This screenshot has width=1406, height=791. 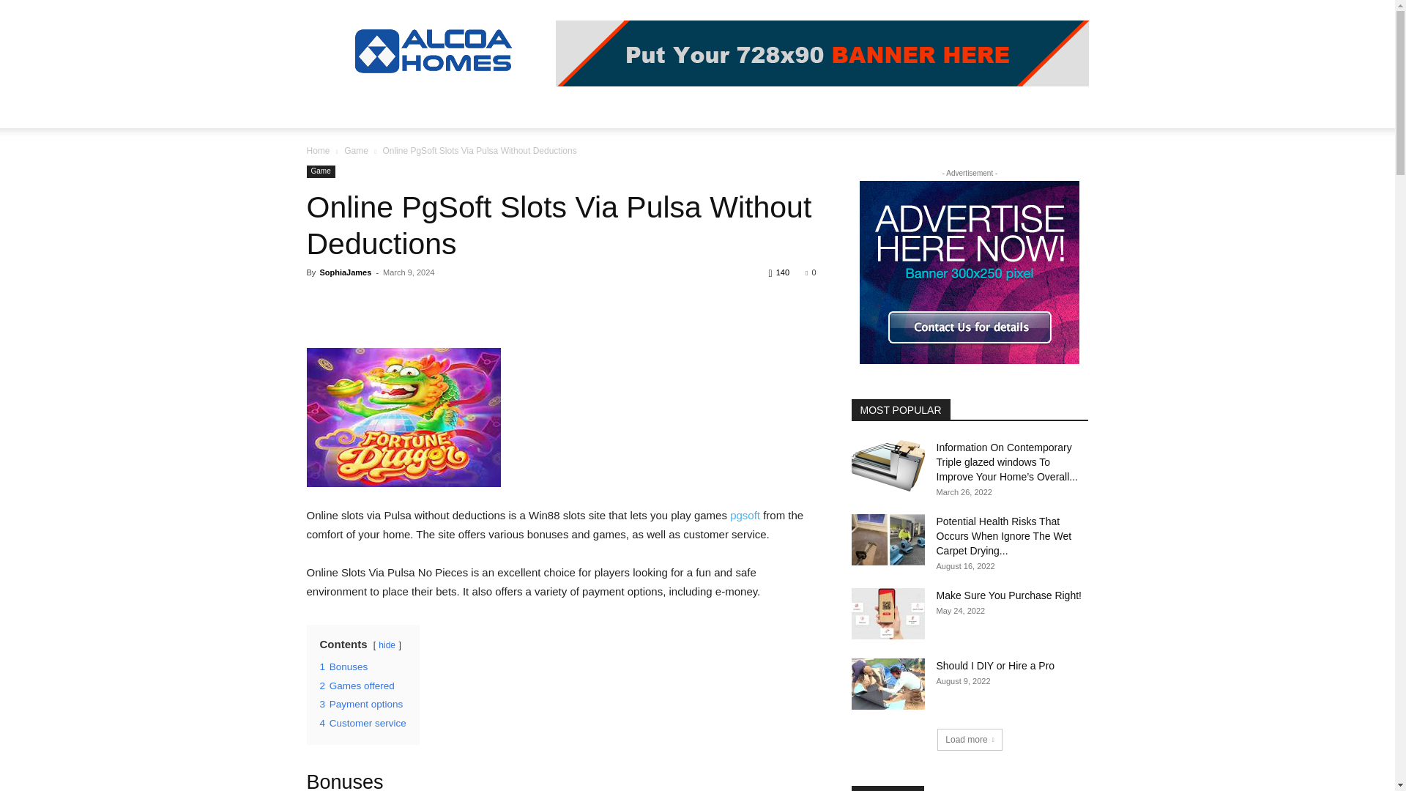 I want to click on WRITE FOR US, so click(x=806, y=110).